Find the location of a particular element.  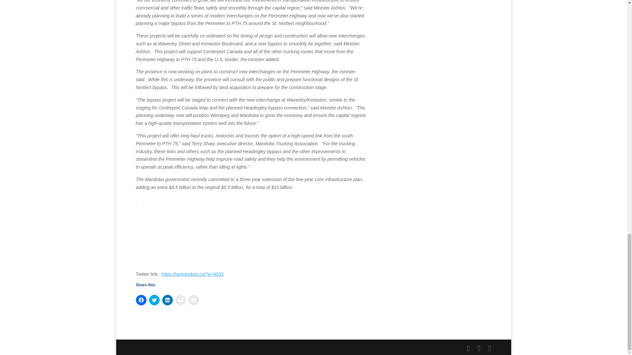

Click to share on Twitter is located at coordinates (154, 300).